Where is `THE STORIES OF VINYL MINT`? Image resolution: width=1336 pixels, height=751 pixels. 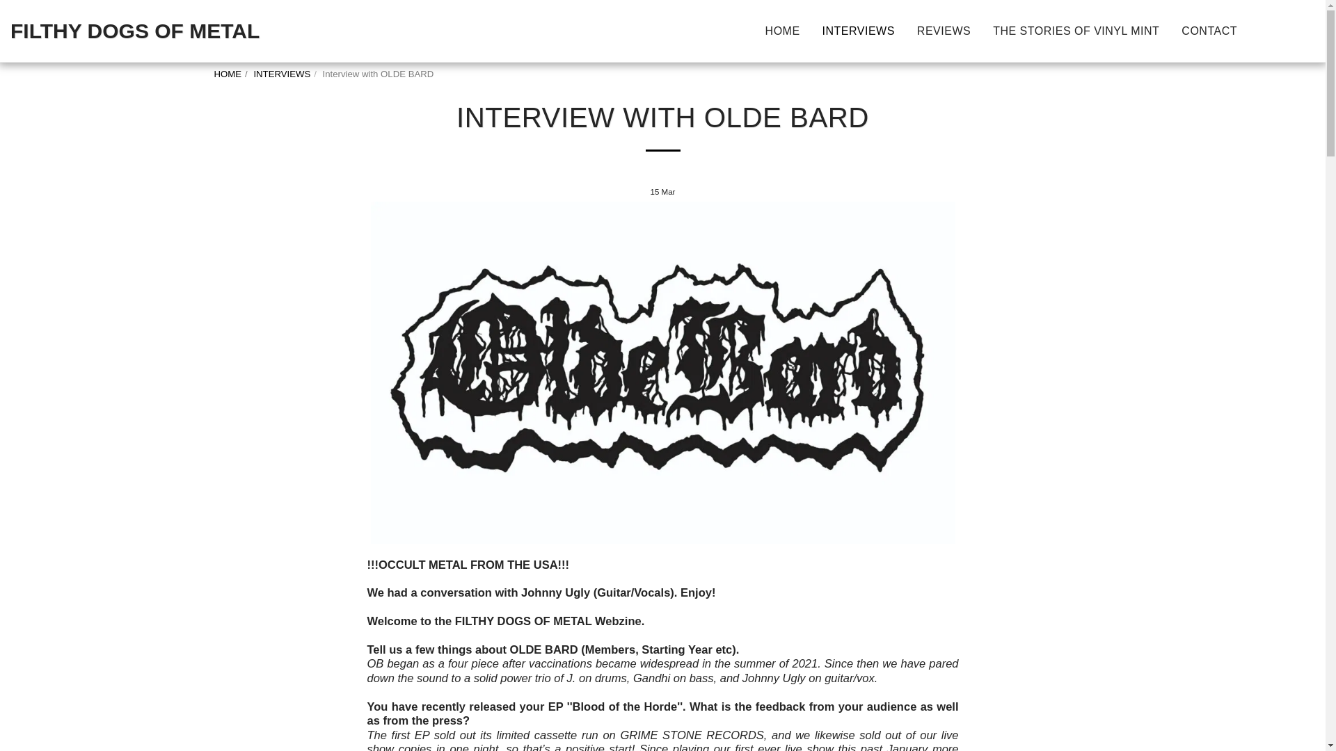
THE STORIES OF VINYL MINT is located at coordinates (1076, 31).